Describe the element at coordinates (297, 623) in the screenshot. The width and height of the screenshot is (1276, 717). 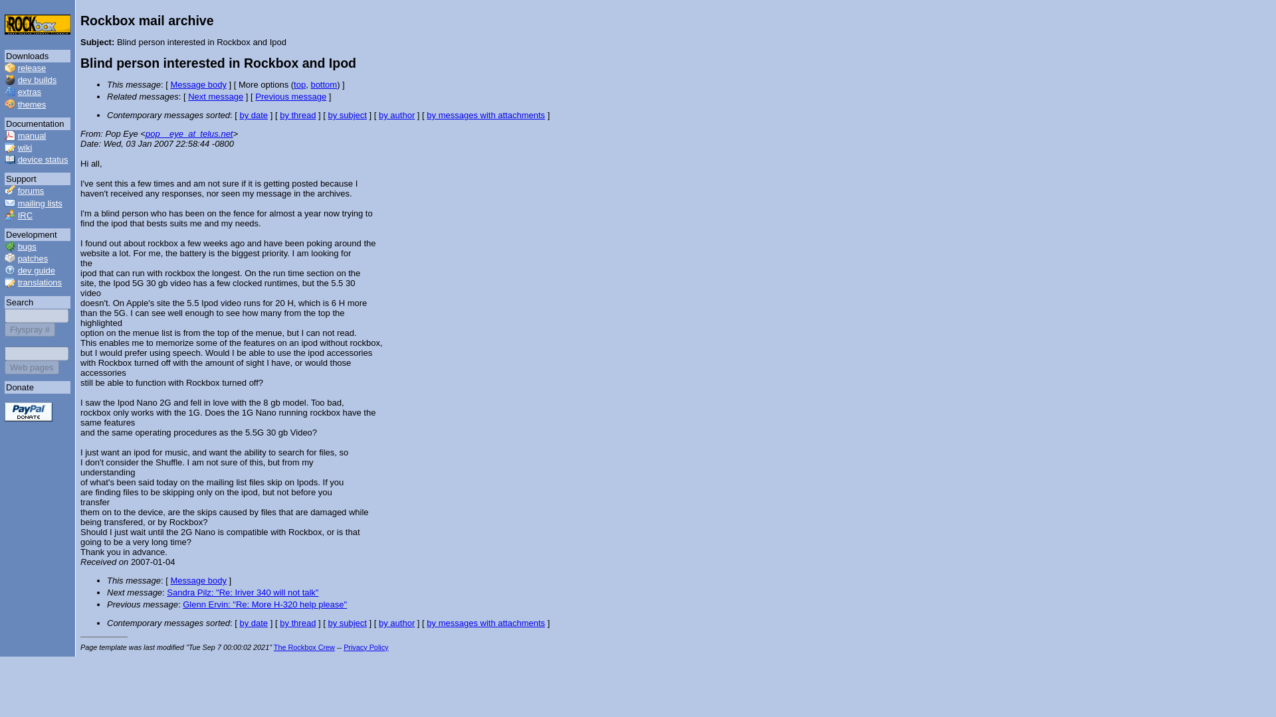
I see `by thread` at that location.